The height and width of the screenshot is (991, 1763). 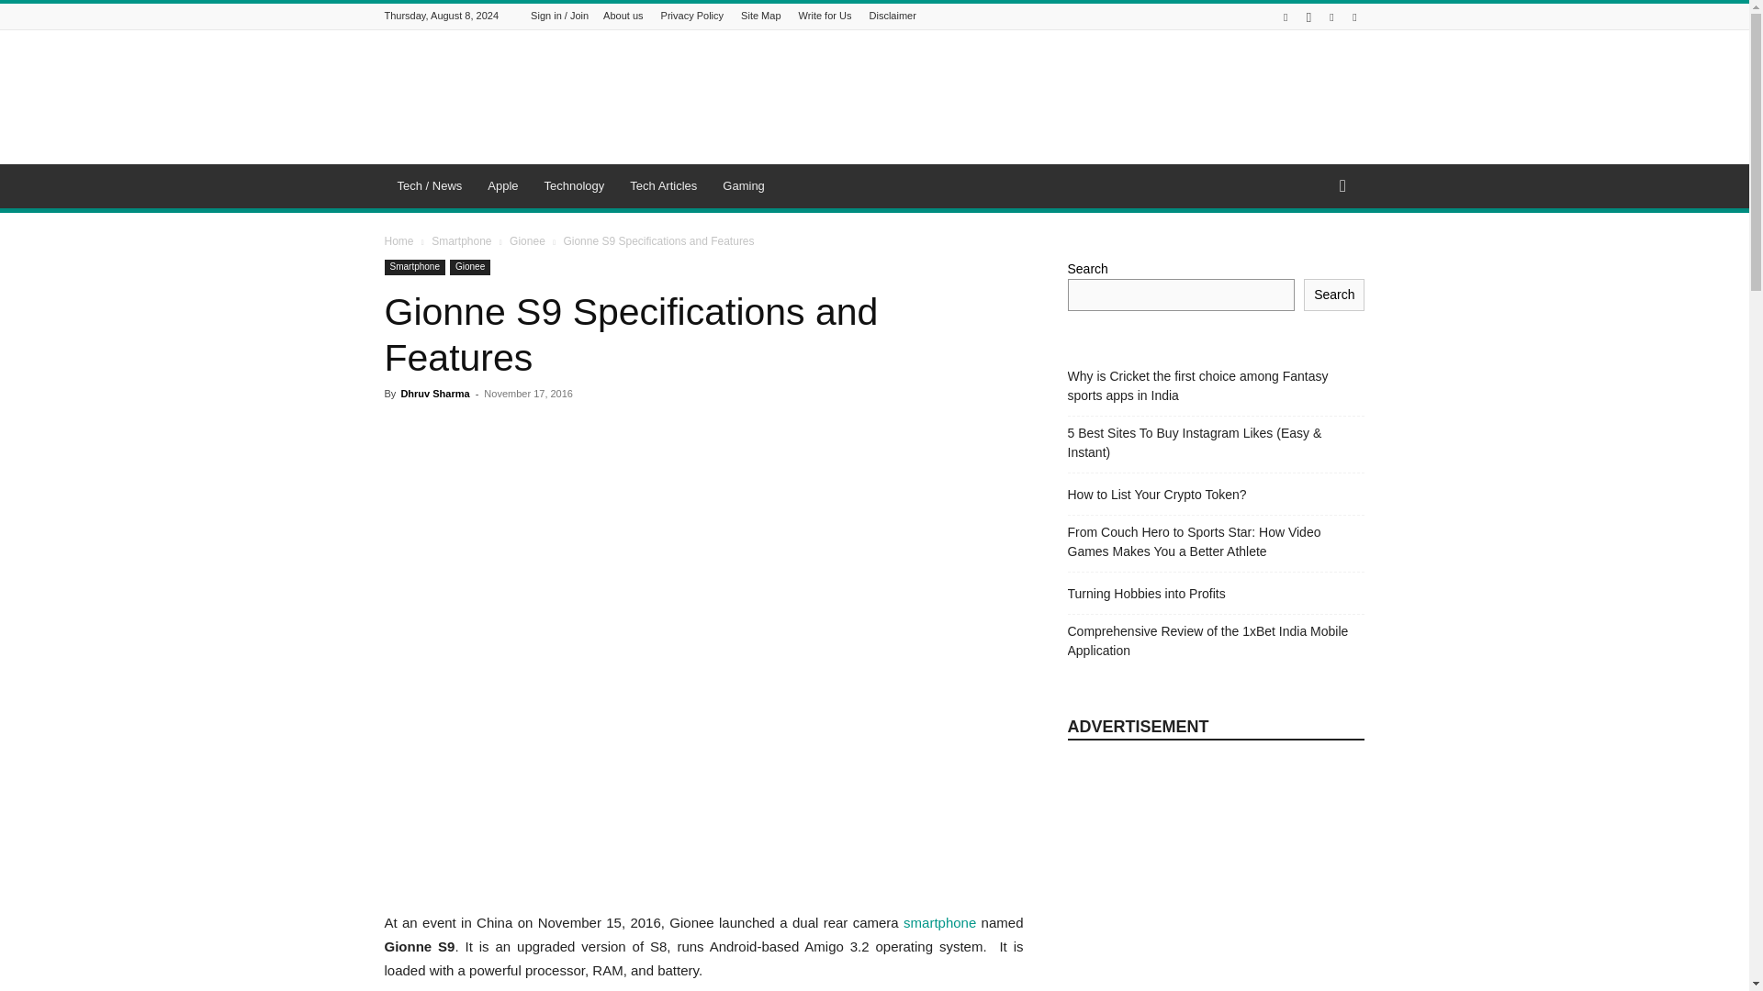 What do you see at coordinates (692, 15) in the screenshot?
I see `Privacy Policy` at bounding box center [692, 15].